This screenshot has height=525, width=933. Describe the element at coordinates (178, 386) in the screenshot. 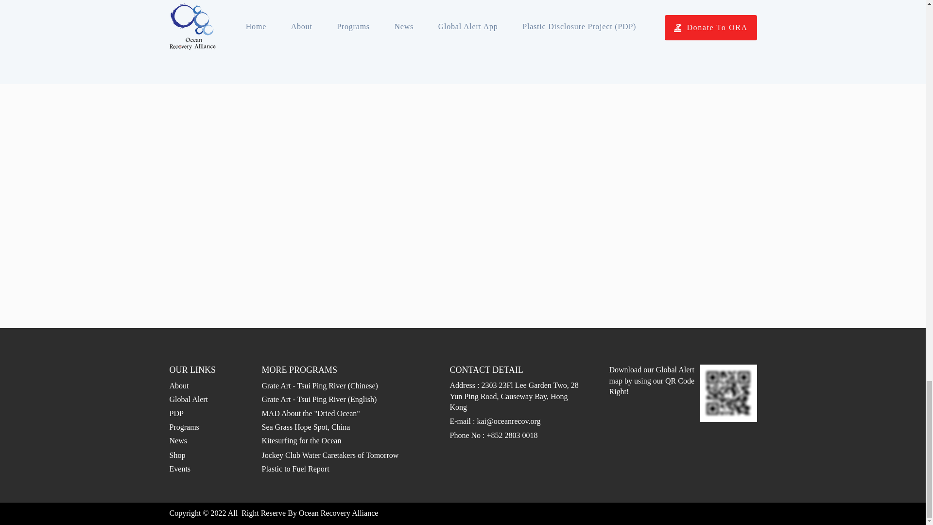

I see `About` at that location.